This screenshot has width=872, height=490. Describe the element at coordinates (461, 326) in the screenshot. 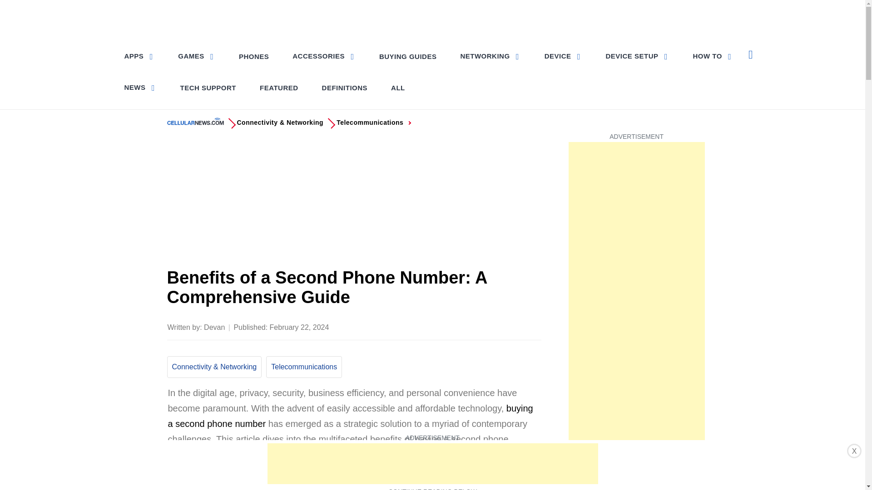

I see `Share on twitter` at that location.